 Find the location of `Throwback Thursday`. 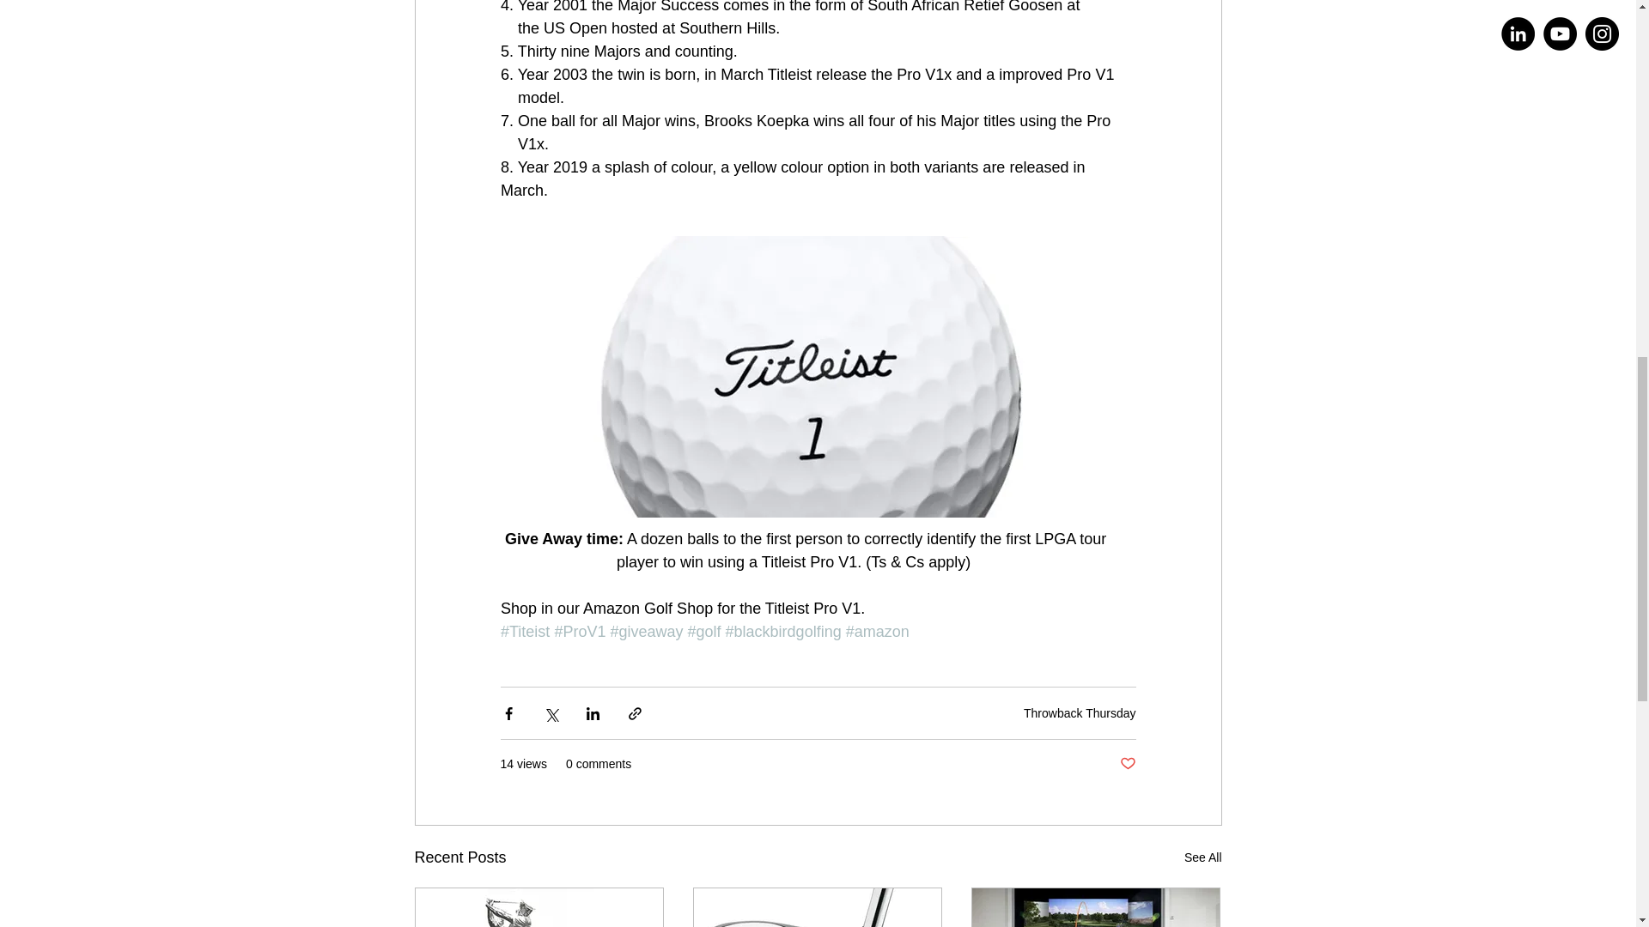

Throwback Thursday is located at coordinates (1080, 712).